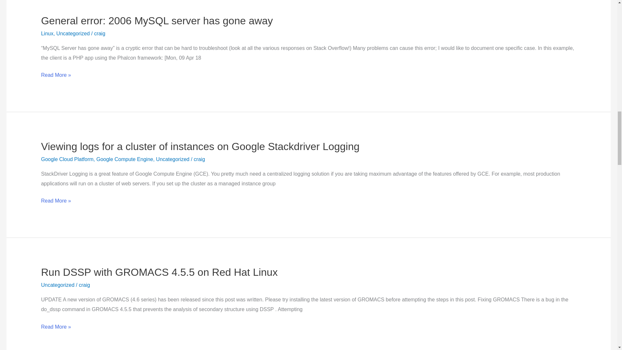 The width and height of the screenshot is (622, 350). What do you see at coordinates (99, 34) in the screenshot?
I see `View all posts by craig` at bounding box center [99, 34].